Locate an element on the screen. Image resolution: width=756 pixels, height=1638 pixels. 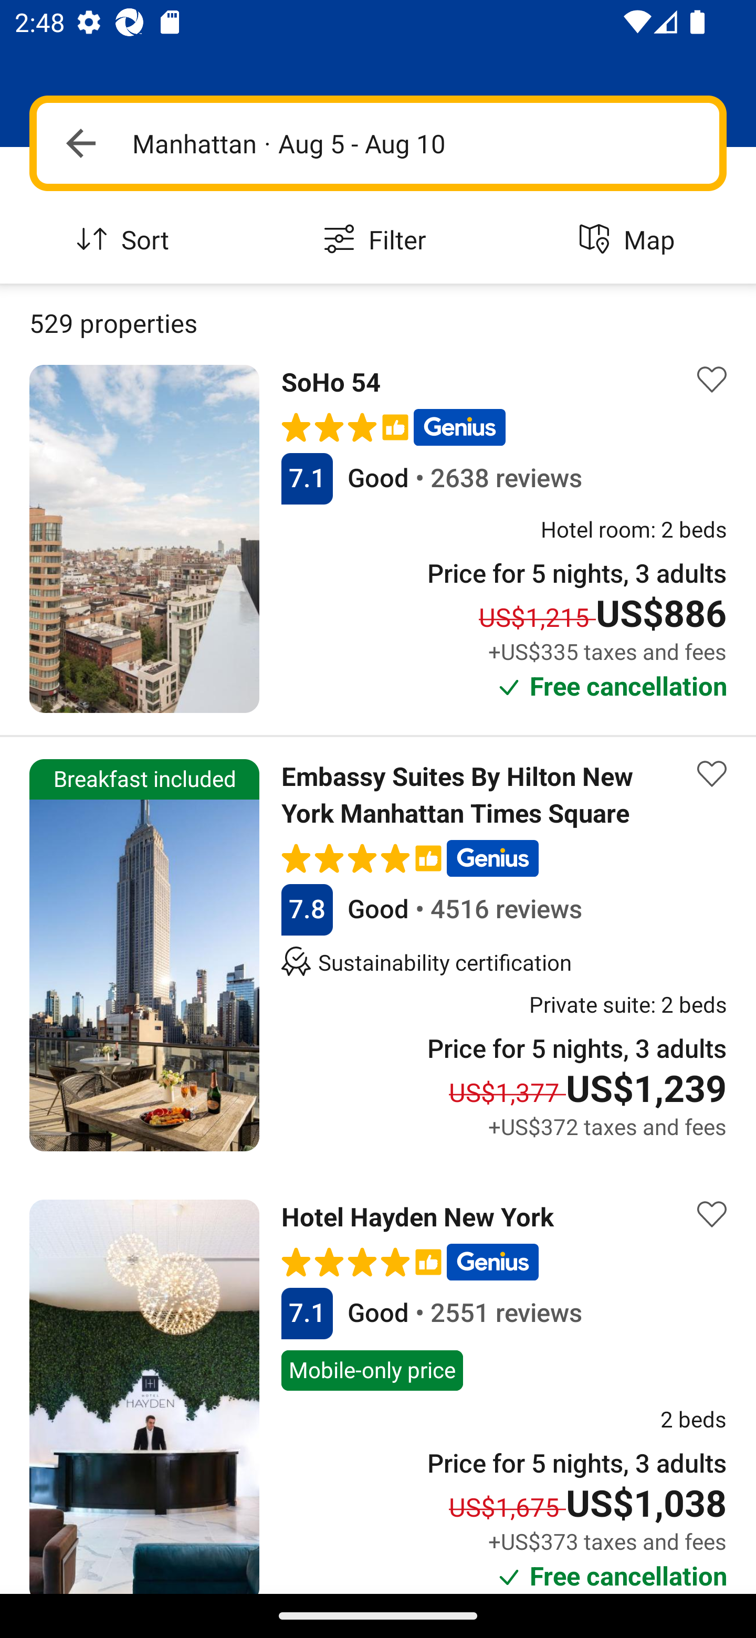
Navigate up is located at coordinates (81, 143).